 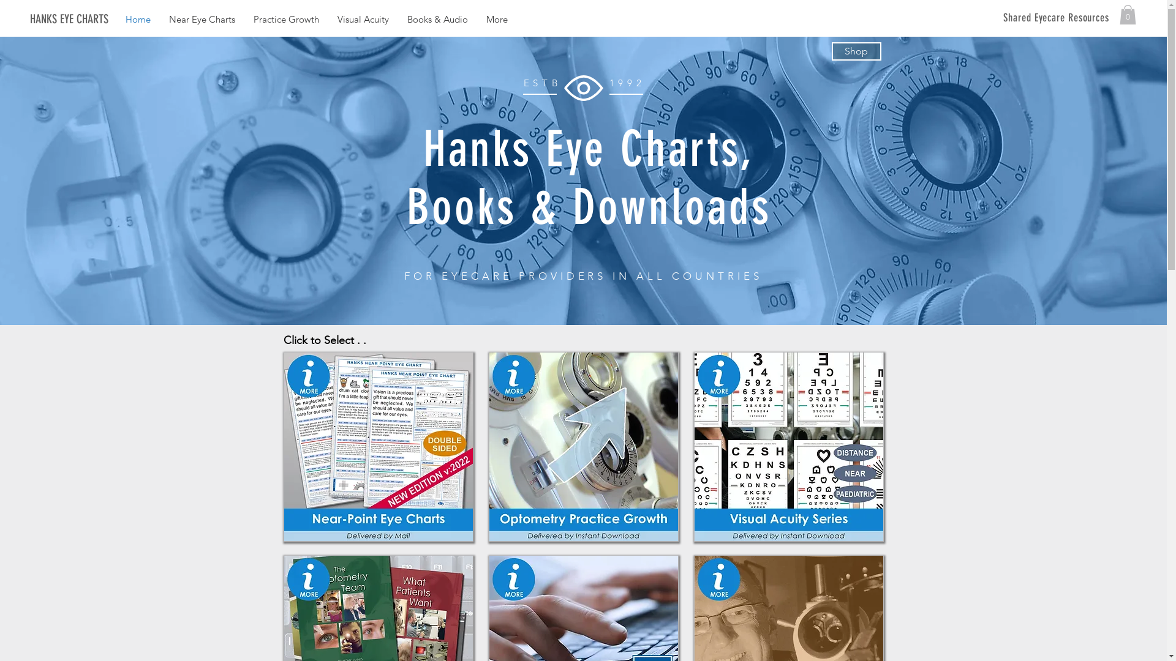 What do you see at coordinates (202, 20) in the screenshot?
I see `Near Eye Charts` at bounding box center [202, 20].